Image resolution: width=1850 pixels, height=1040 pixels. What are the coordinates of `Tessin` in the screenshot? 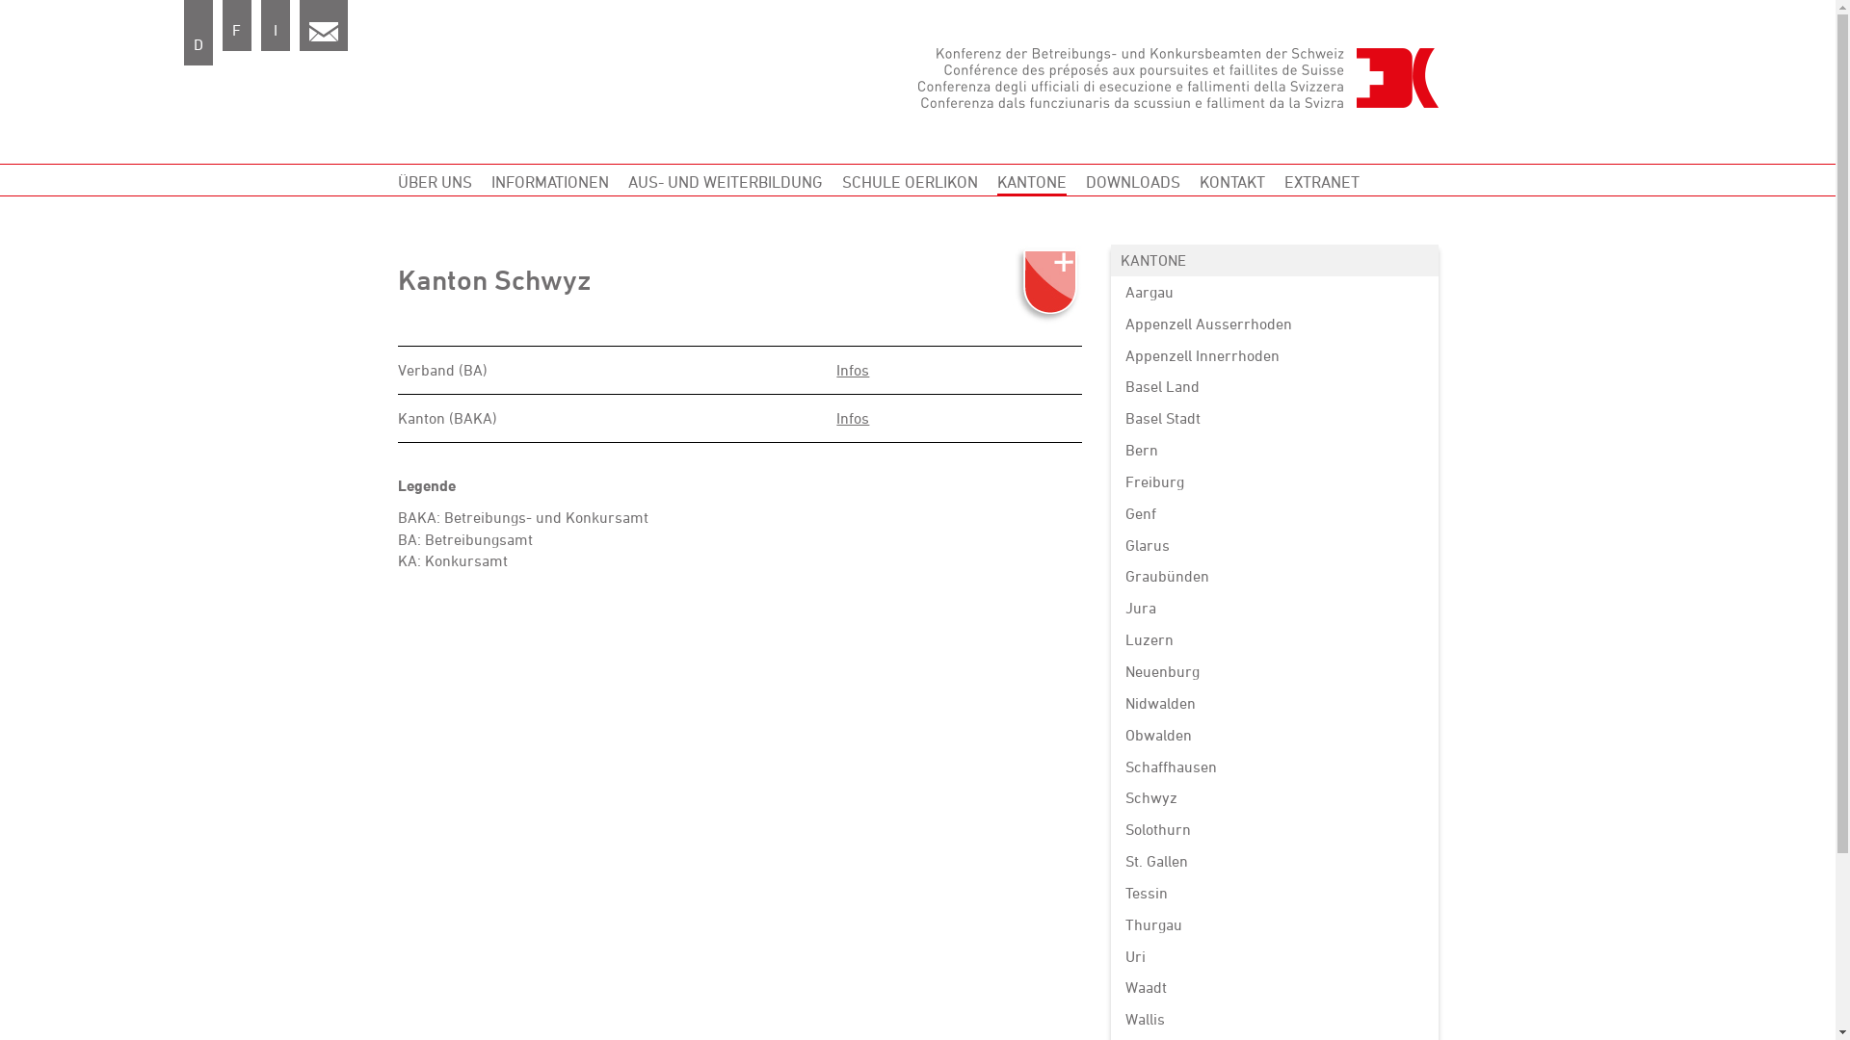 It's located at (1275, 894).